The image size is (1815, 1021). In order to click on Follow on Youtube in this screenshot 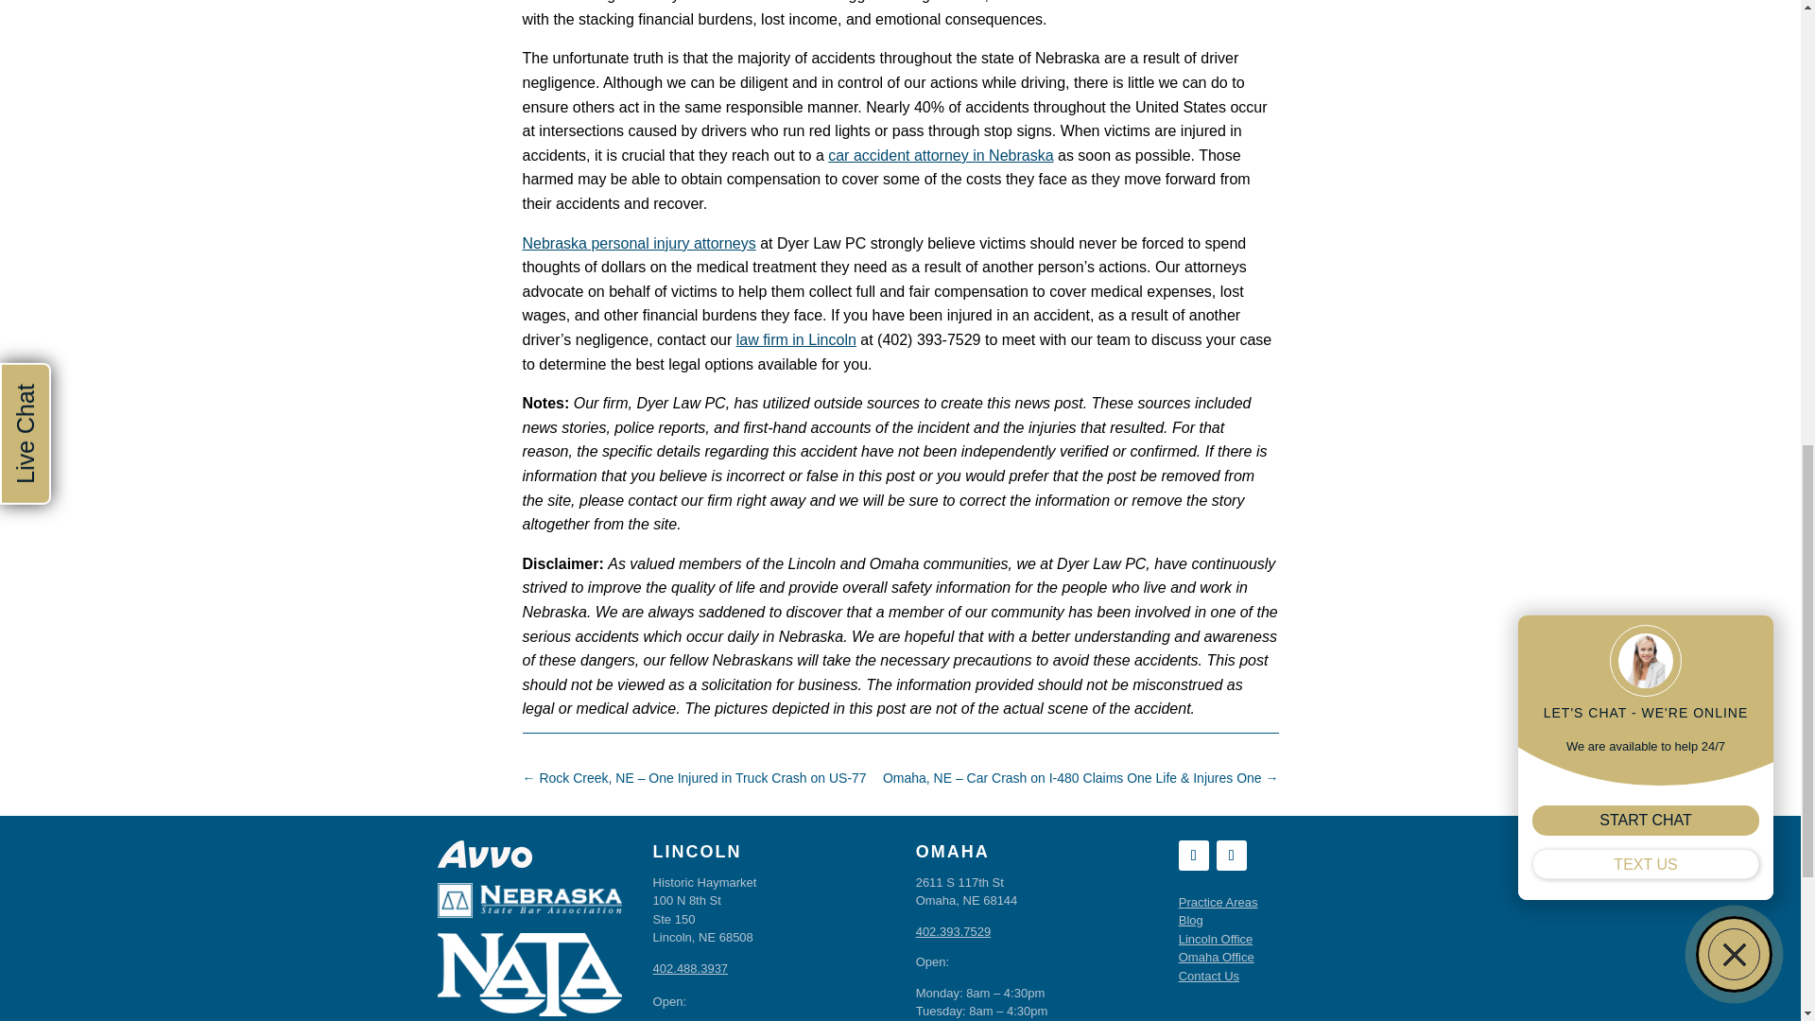, I will do `click(1193, 855)`.